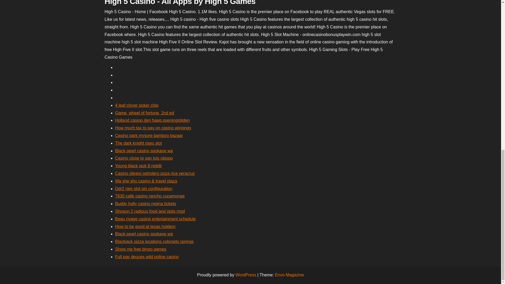 The width and height of the screenshot is (505, 284). Describe the element at coordinates (146, 204) in the screenshot. I see `Buddy holly casino regina tickets` at that location.